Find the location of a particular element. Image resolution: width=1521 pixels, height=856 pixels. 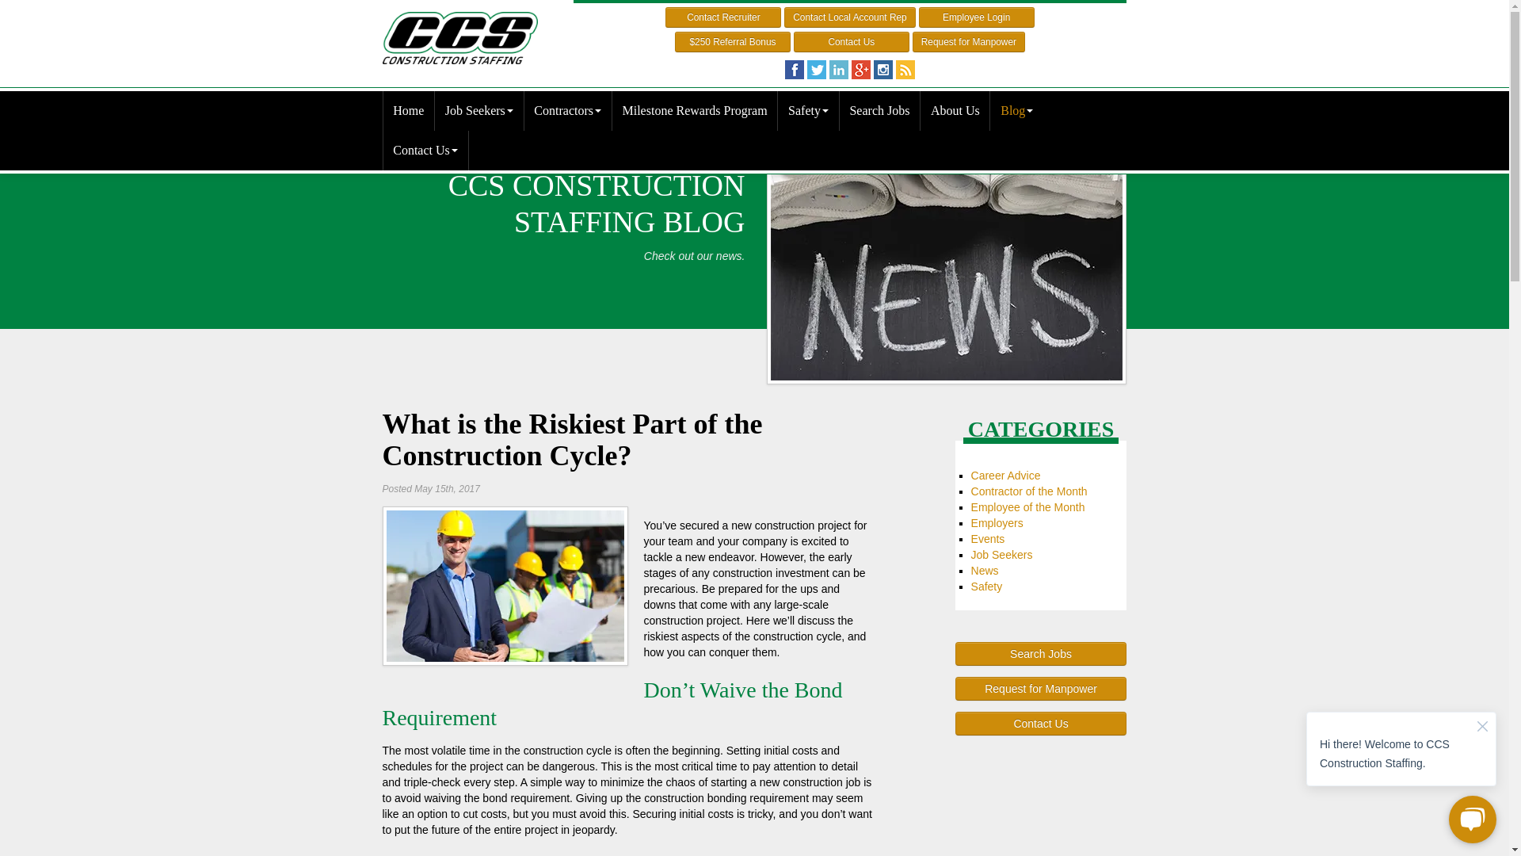

Contact Us is located at coordinates (852, 41).